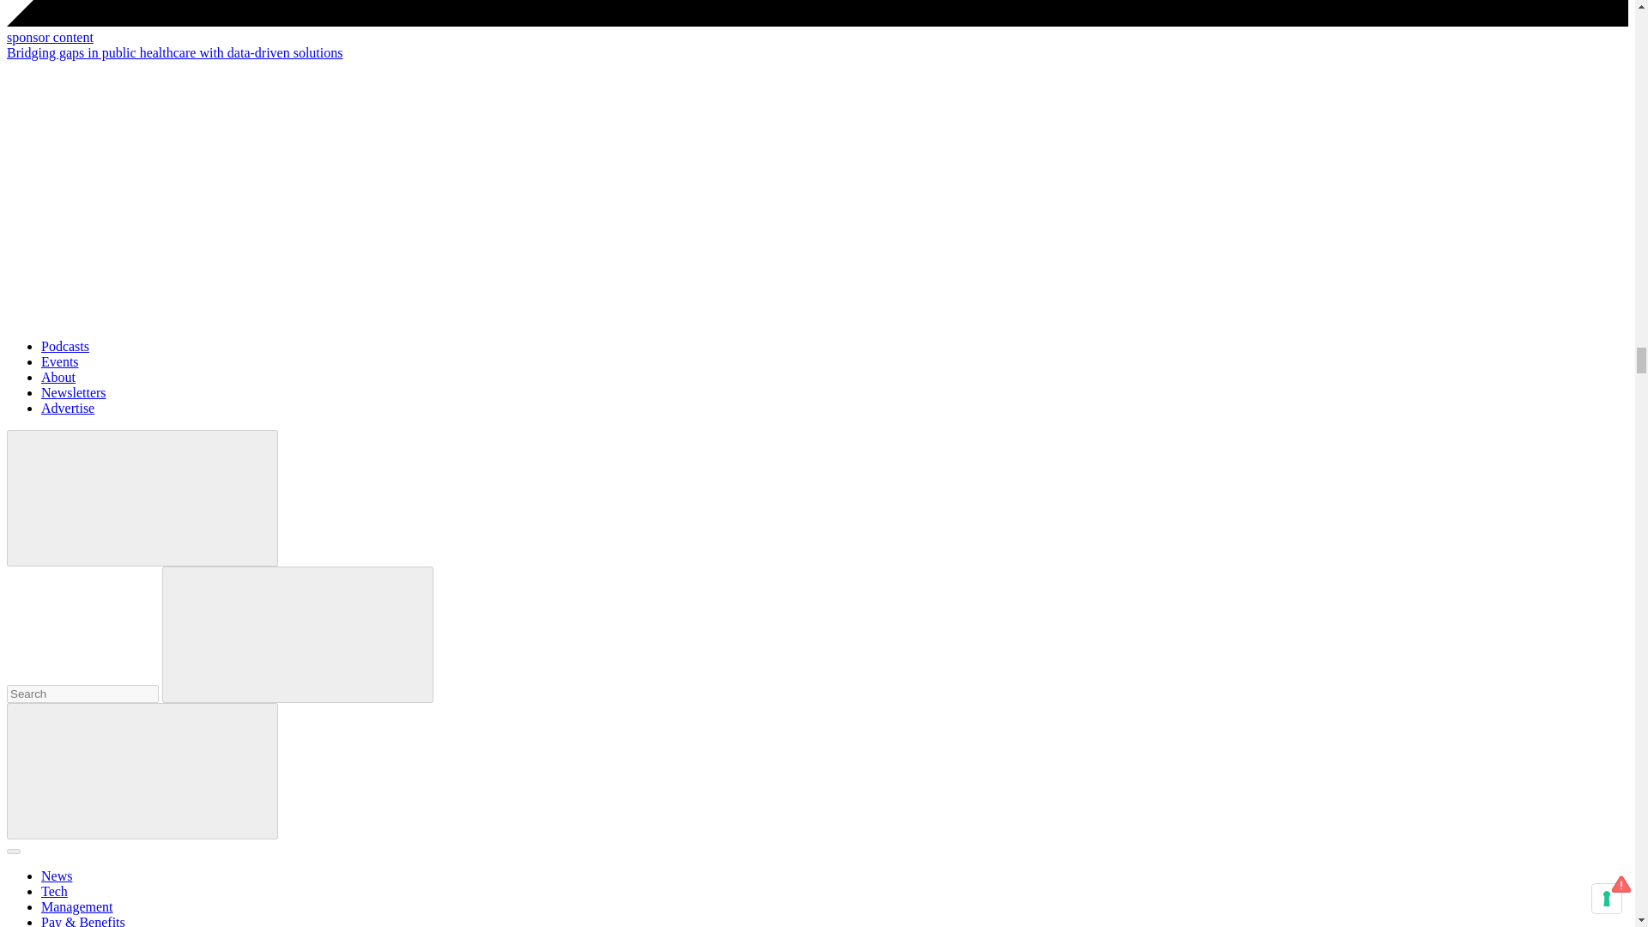 Image resolution: width=1648 pixels, height=927 pixels. Describe the element at coordinates (54, 891) in the screenshot. I see `Tech` at that location.